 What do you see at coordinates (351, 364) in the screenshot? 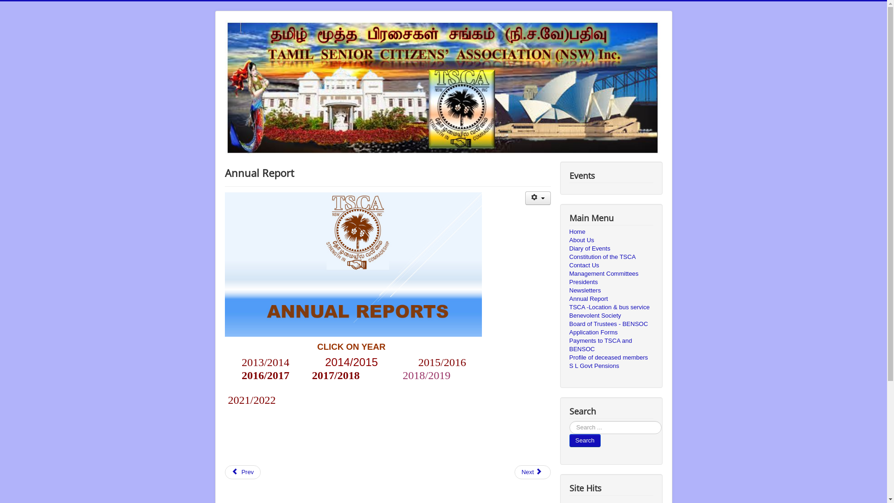
I see `2014/2015` at bounding box center [351, 364].